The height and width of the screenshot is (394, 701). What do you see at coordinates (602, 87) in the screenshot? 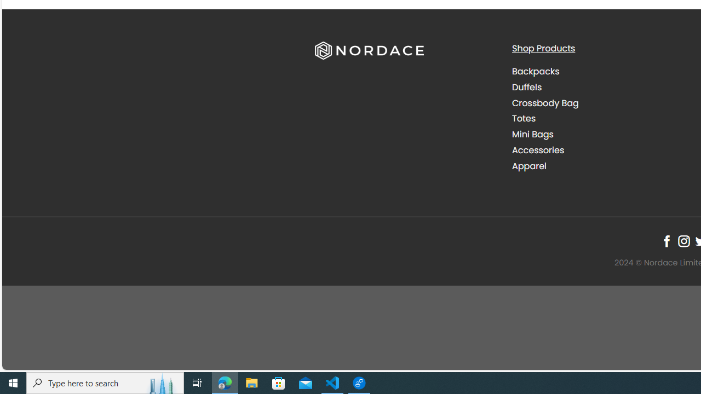
I see `Duffels` at bounding box center [602, 87].